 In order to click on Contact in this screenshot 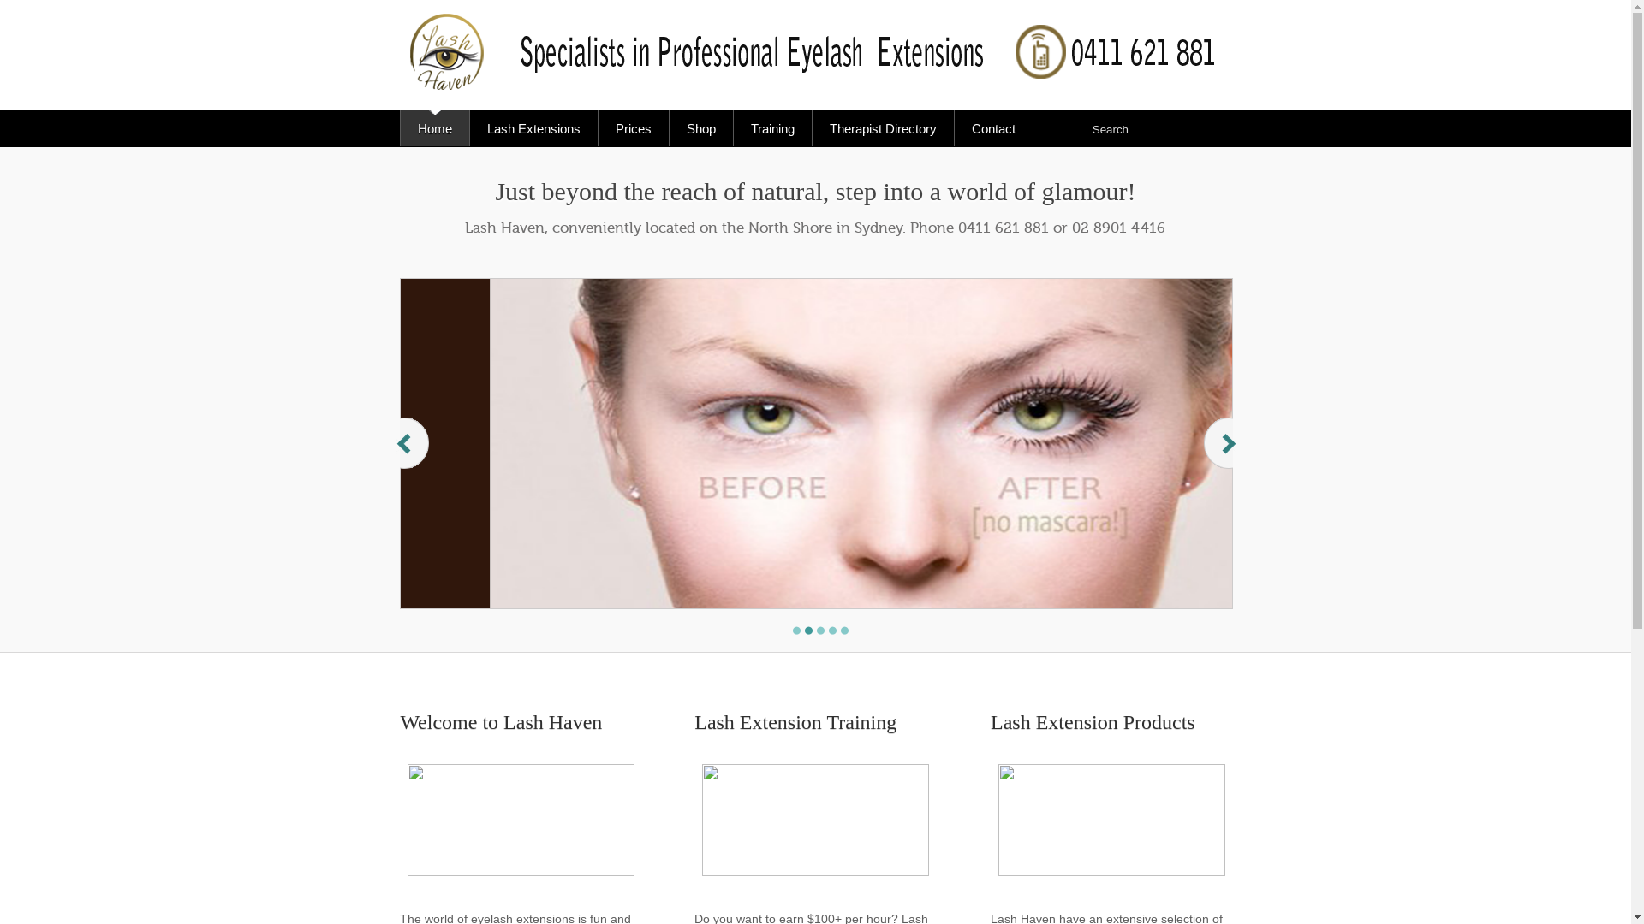, I will do `click(993, 128)`.